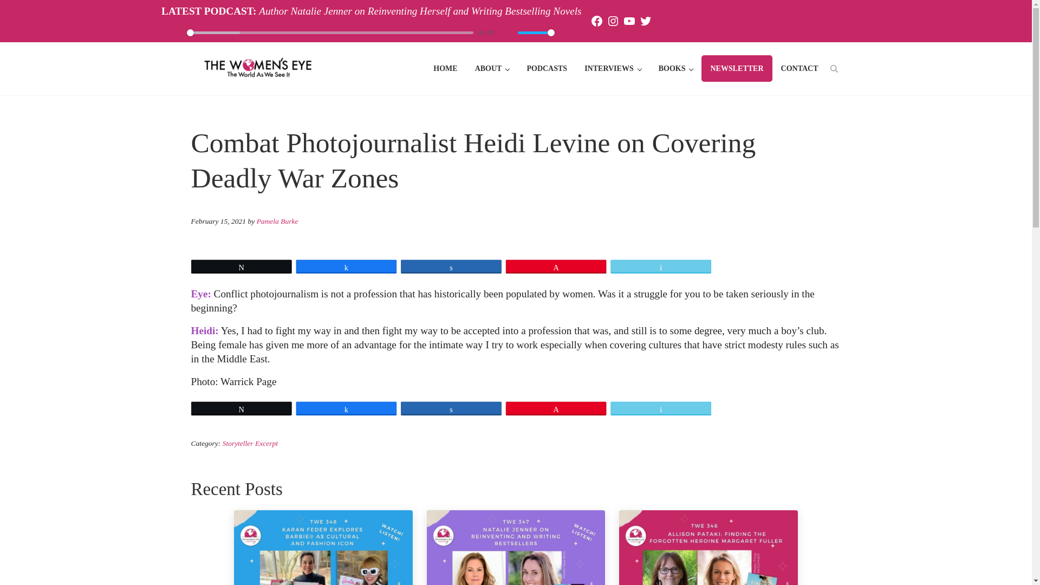 The image size is (1040, 585). I want to click on 1, so click(536, 32).